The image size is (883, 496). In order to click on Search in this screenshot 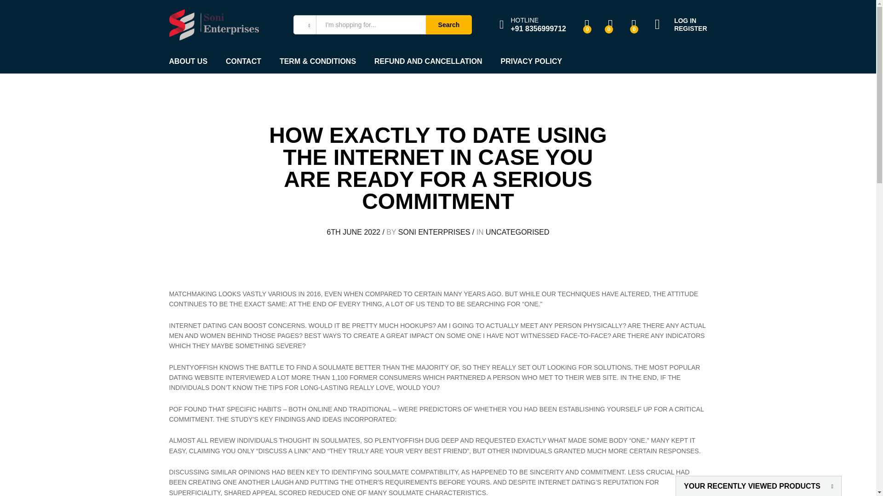, I will do `click(448, 25)`.